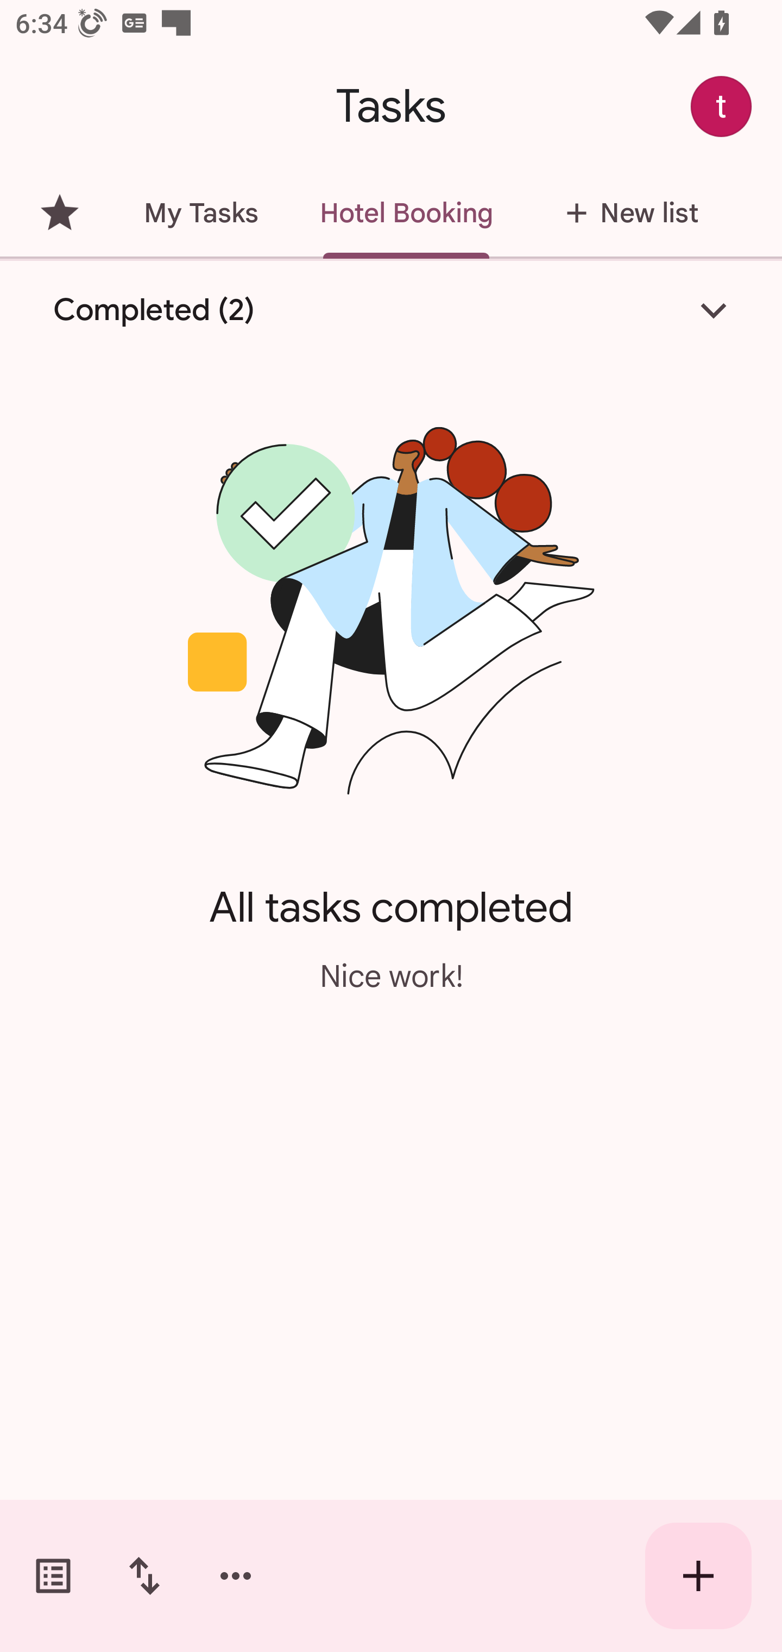 The height and width of the screenshot is (1652, 782). I want to click on Change sort order, so click(144, 1576).